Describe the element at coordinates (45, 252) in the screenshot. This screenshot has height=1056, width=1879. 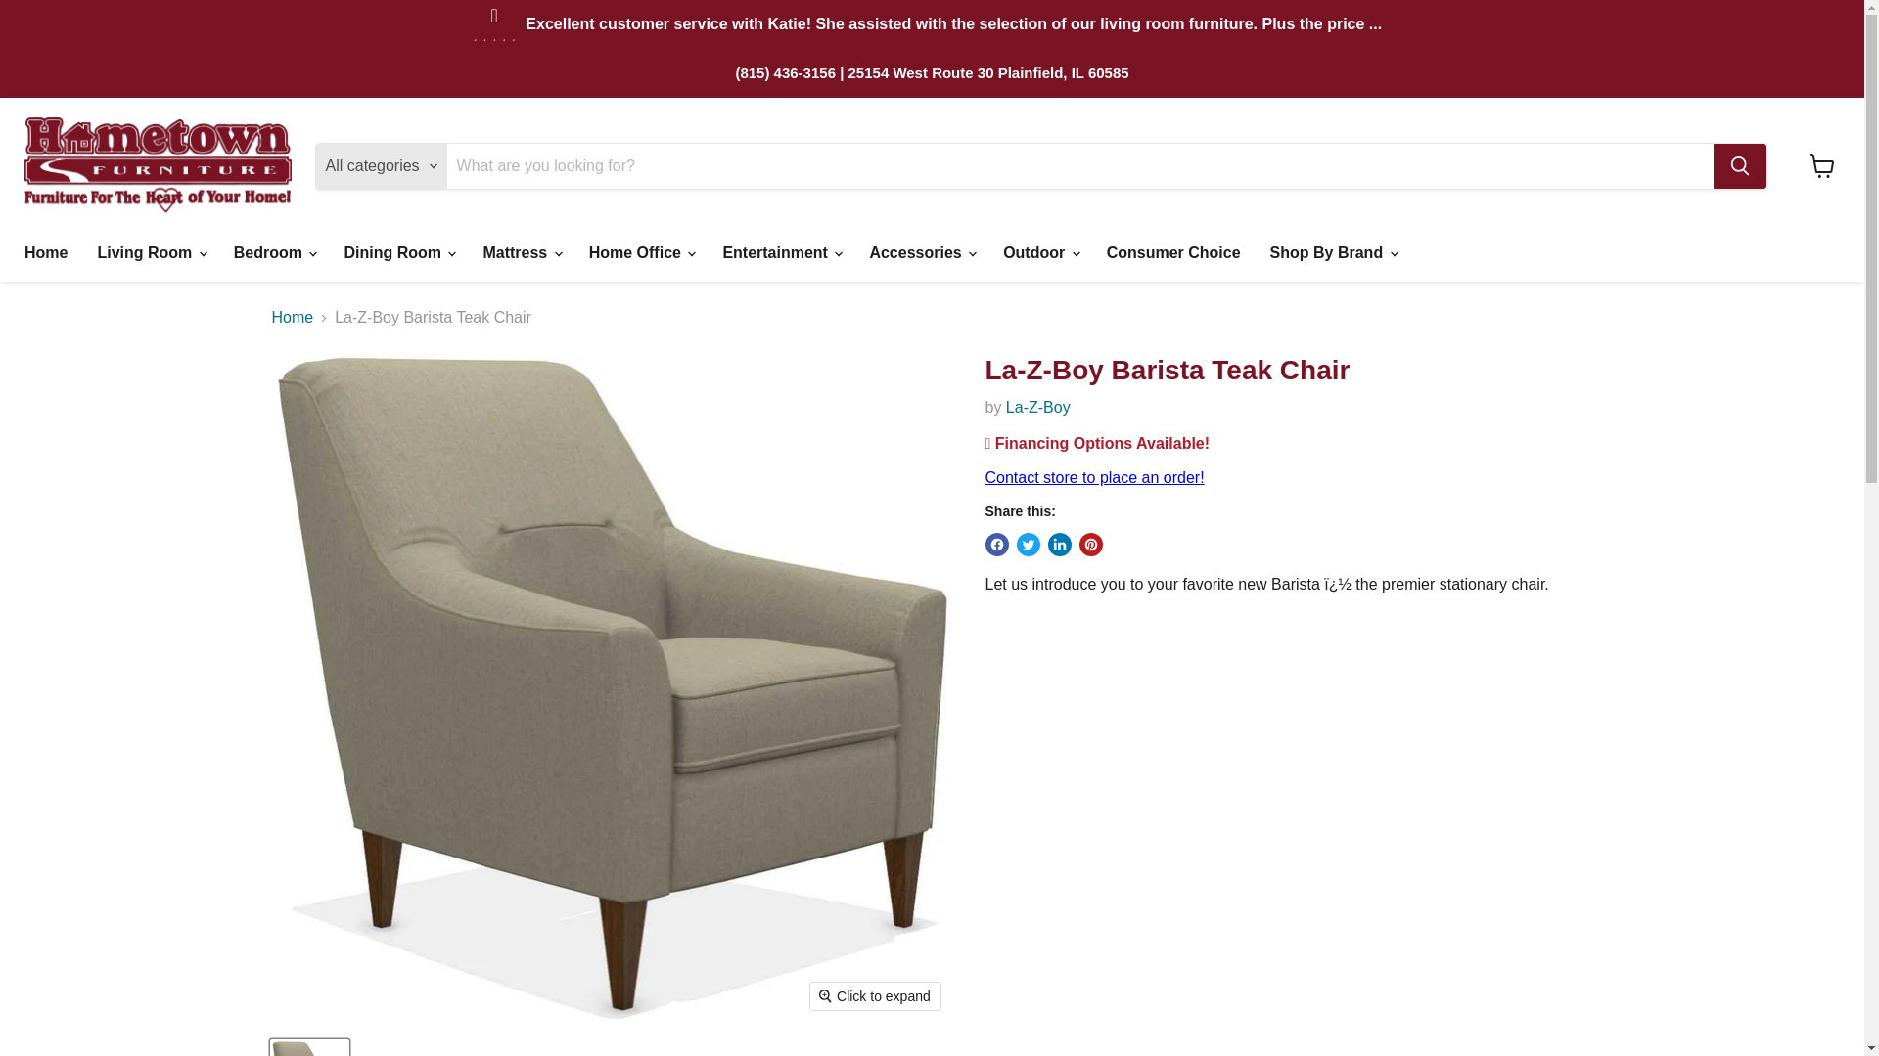
I see `Home` at that location.